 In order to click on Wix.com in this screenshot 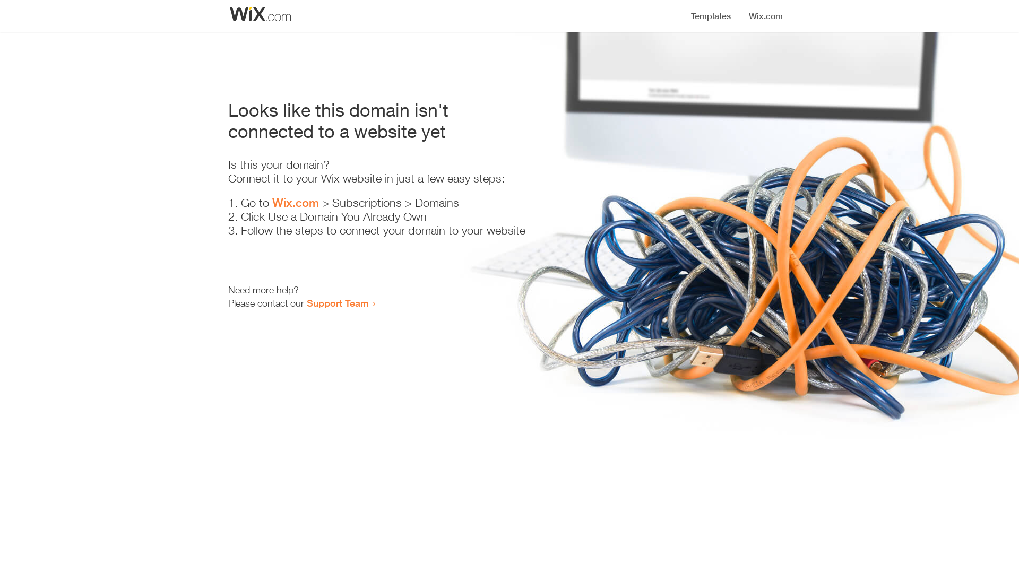, I will do `click(296, 203)`.